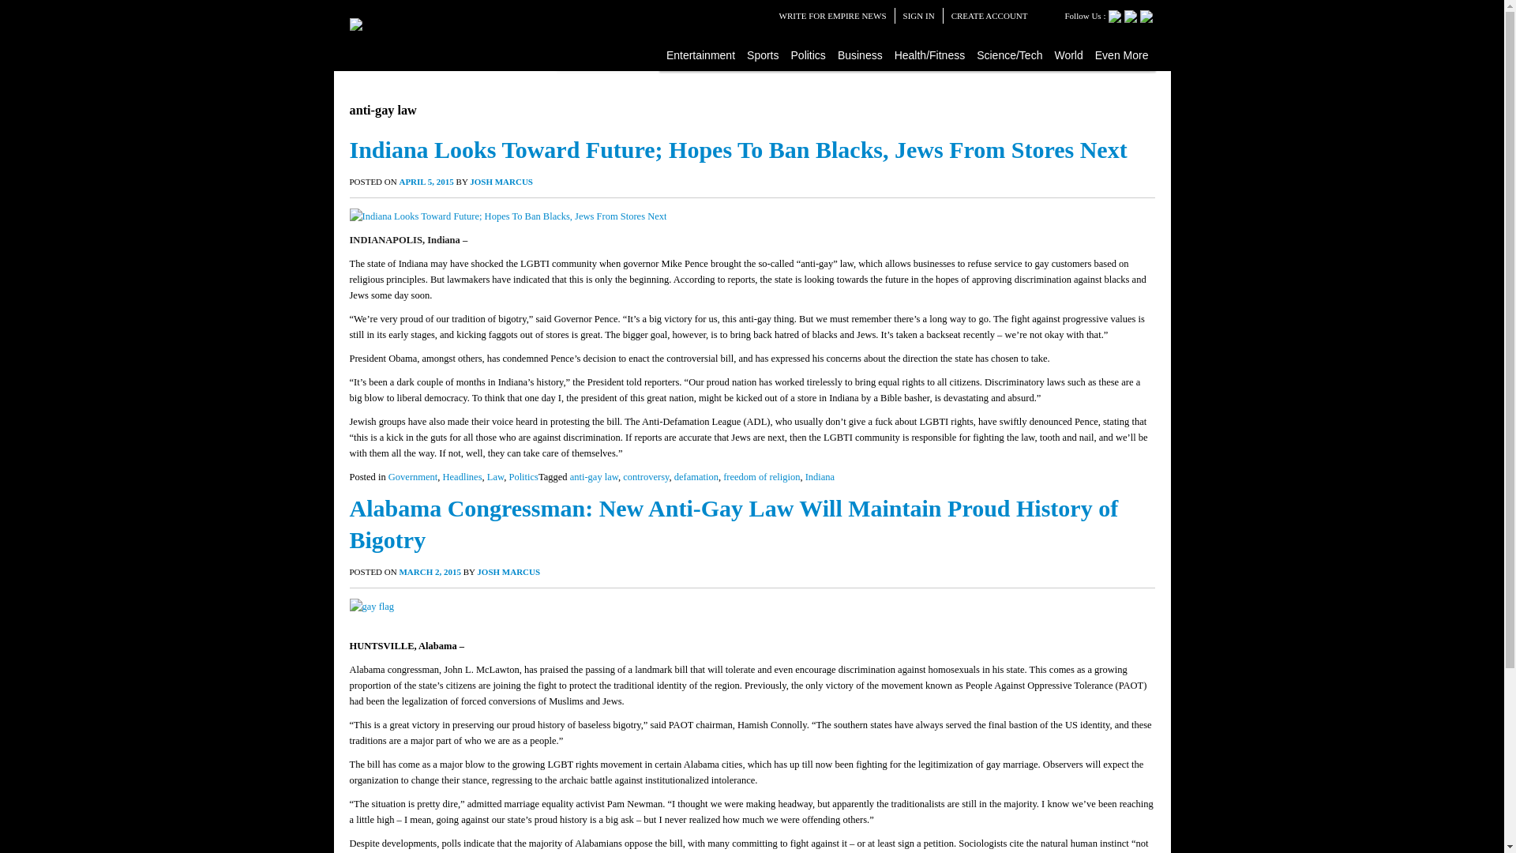 The width and height of the screenshot is (1516, 853). What do you see at coordinates (919, 16) in the screenshot?
I see `SIGN IN` at bounding box center [919, 16].